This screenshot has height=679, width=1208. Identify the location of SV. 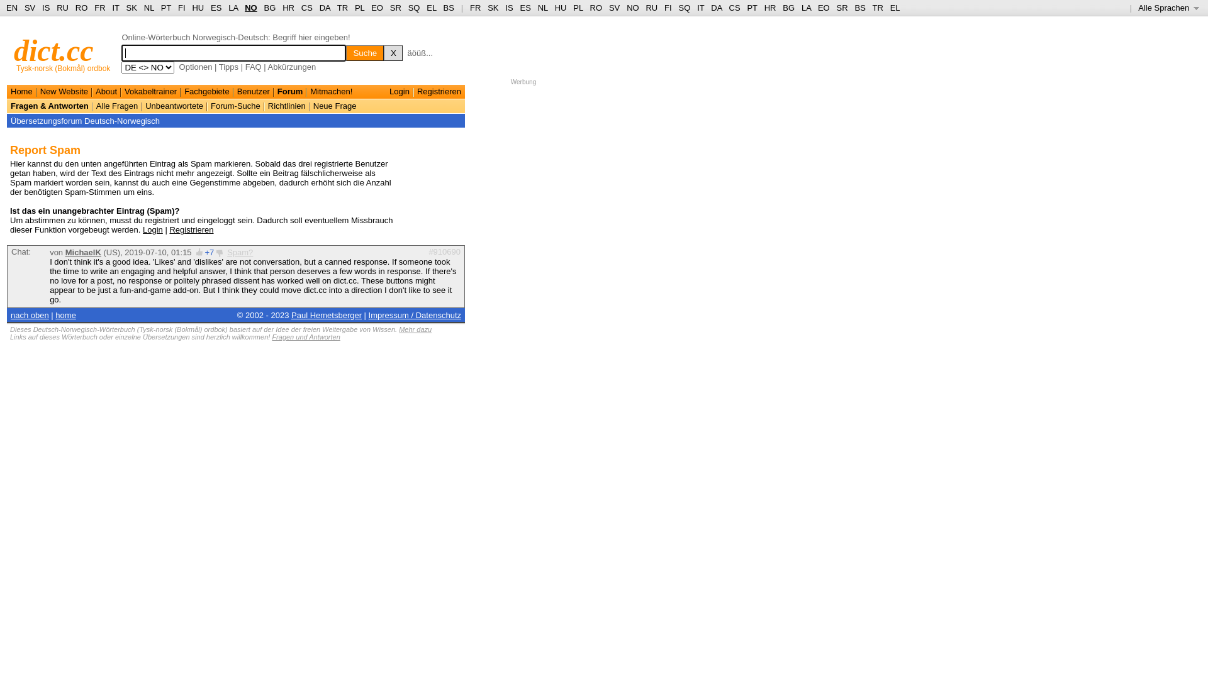
(614, 8).